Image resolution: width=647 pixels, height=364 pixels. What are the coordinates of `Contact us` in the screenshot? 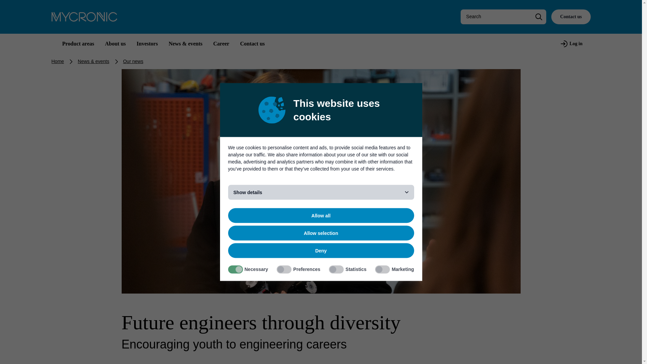 It's located at (571, 17).